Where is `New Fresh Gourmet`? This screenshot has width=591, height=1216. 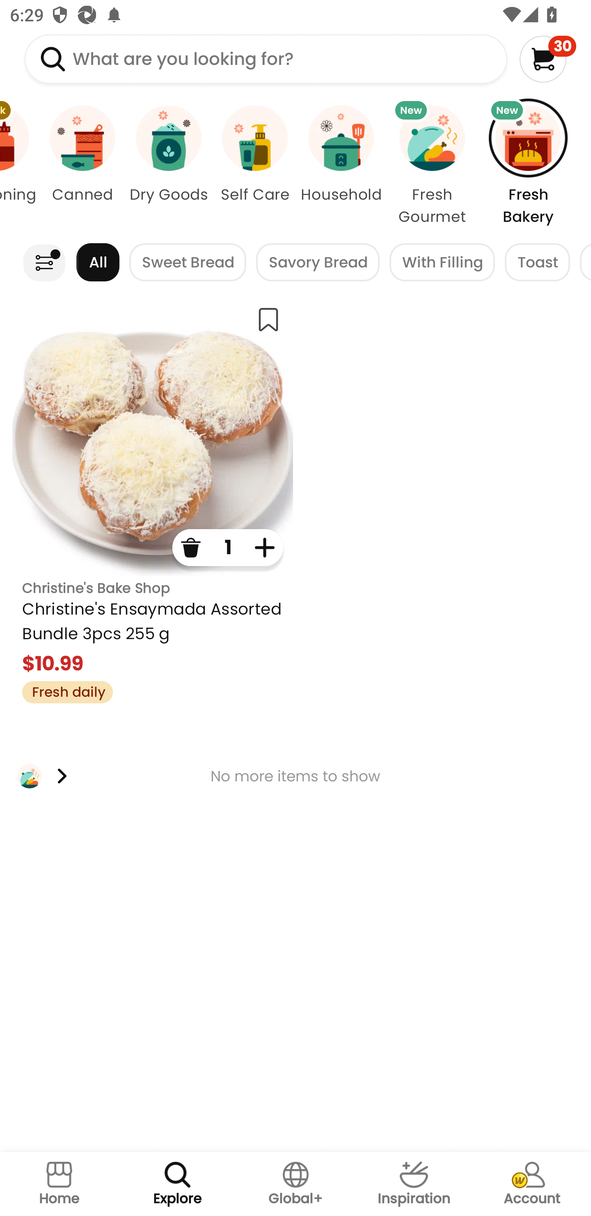
New Fresh Gourmet is located at coordinates (432, 166).